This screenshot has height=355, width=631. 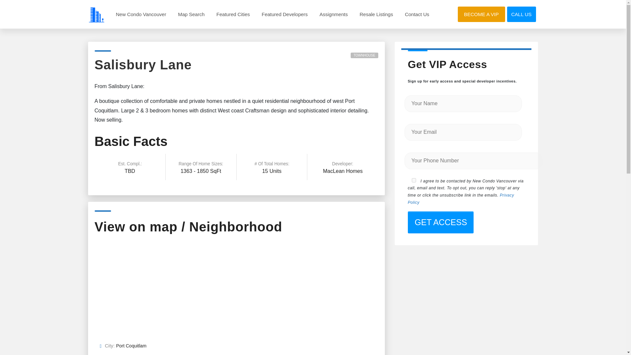 What do you see at coordinates (285, 14) in the screenshot?
I see `Featured Developers` at bounding box center [285, 14].